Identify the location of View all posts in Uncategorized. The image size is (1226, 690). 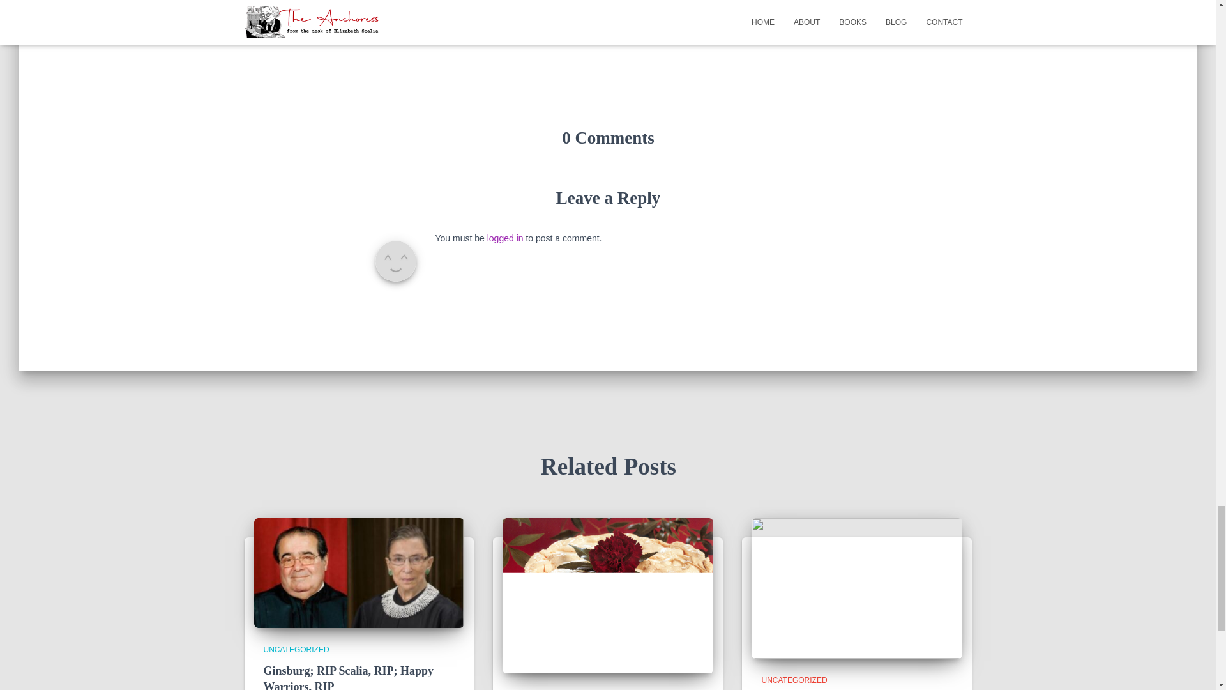
(296, 649).